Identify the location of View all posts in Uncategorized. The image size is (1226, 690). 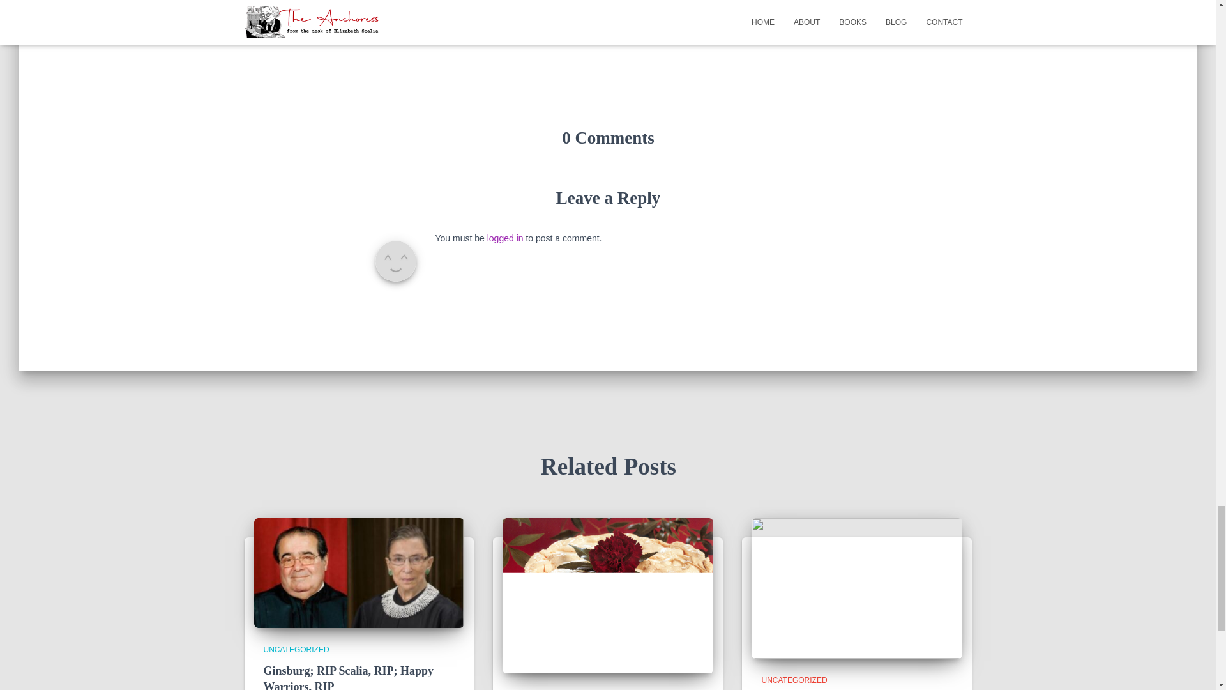
(296, 649).